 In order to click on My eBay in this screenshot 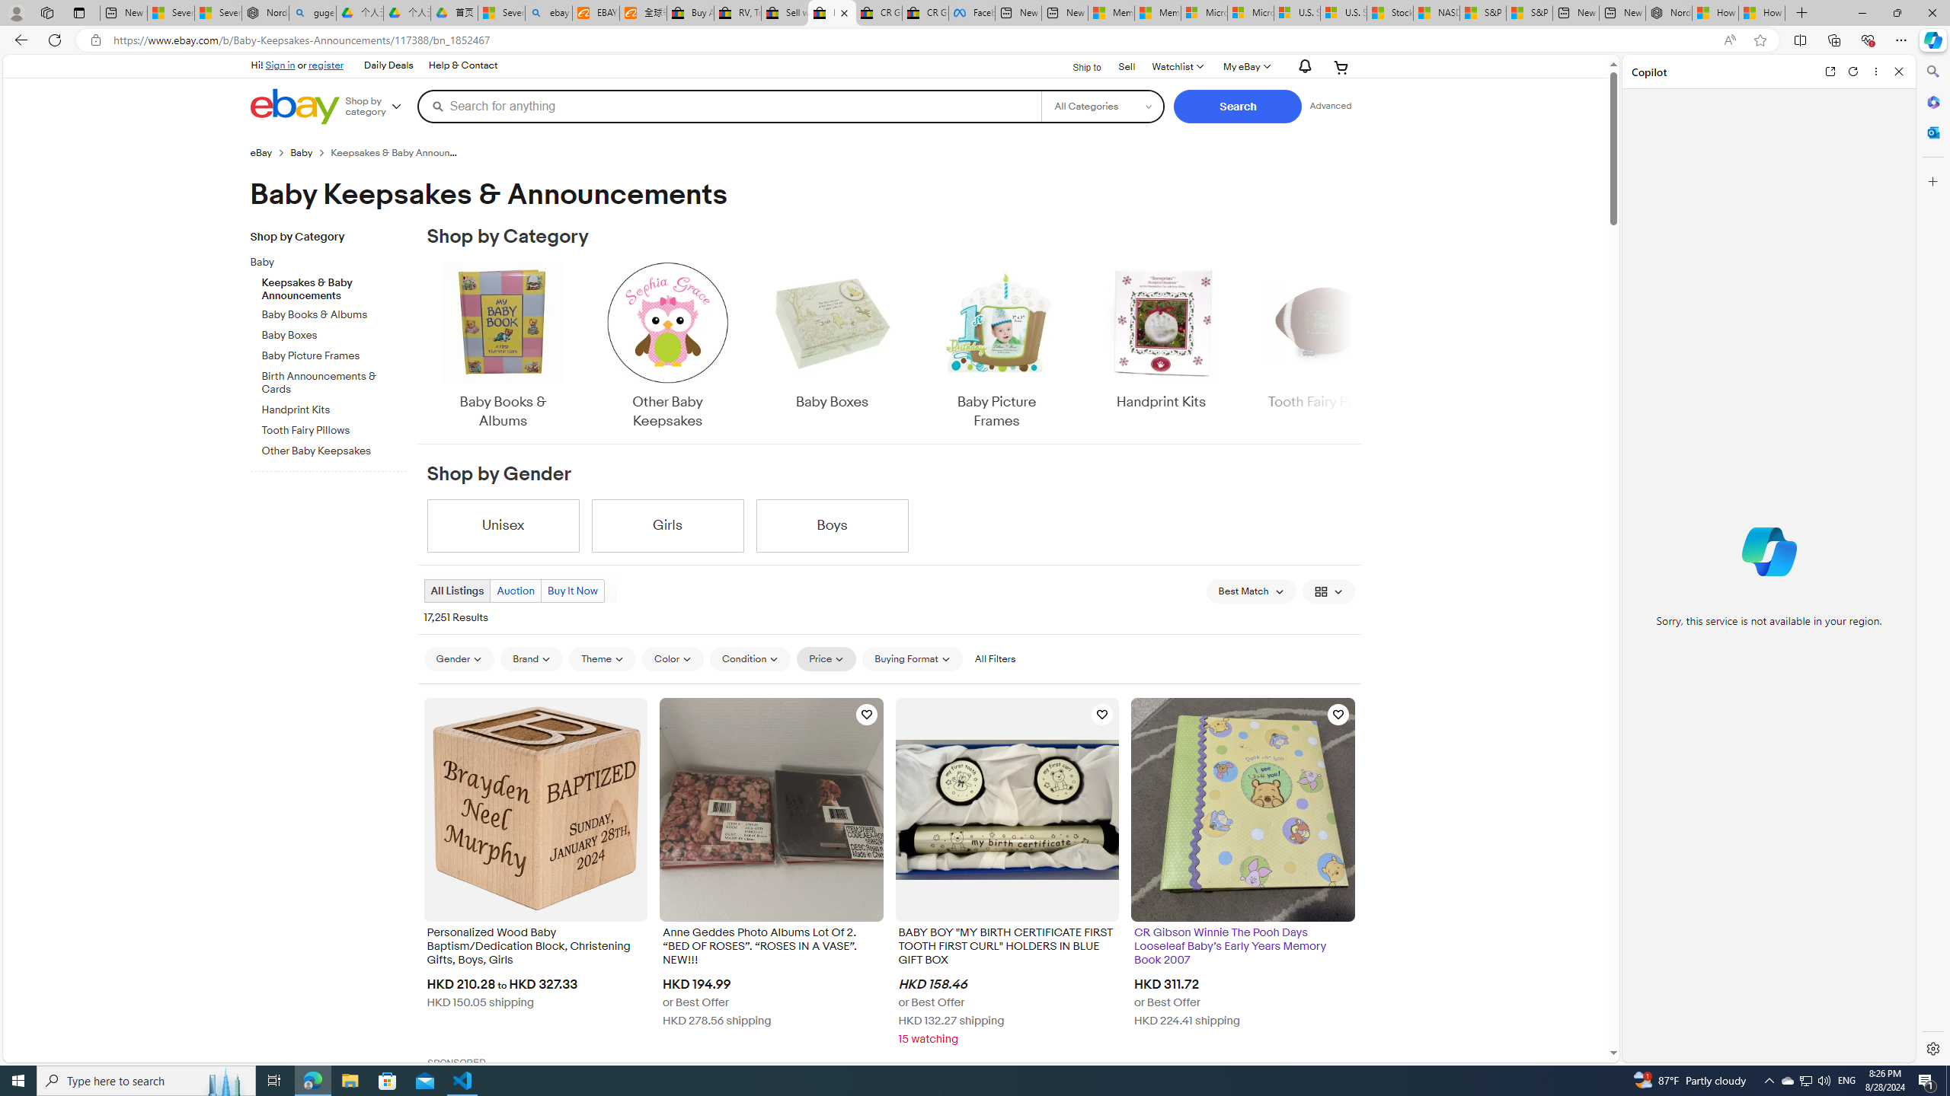, I will do `click(1245, 67)`.